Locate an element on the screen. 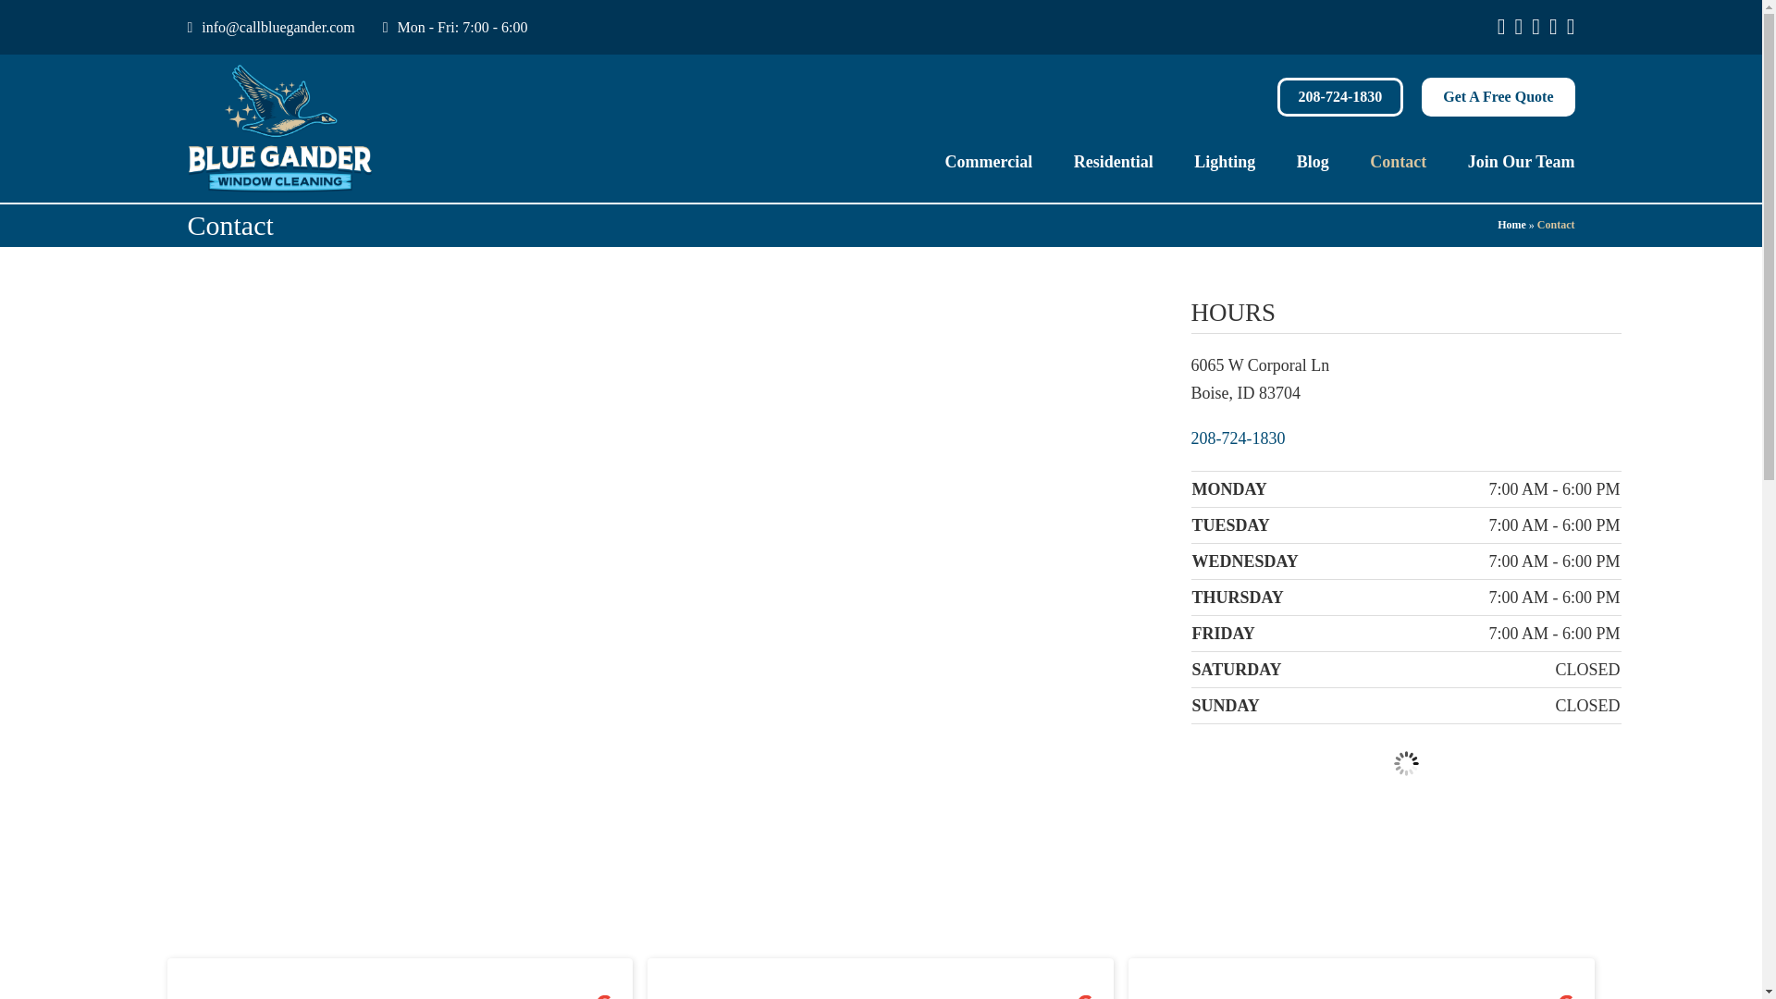 The width and height of the screenshot is (1776, 999). 208-724-1830 is located at coordinates (1239, 438).